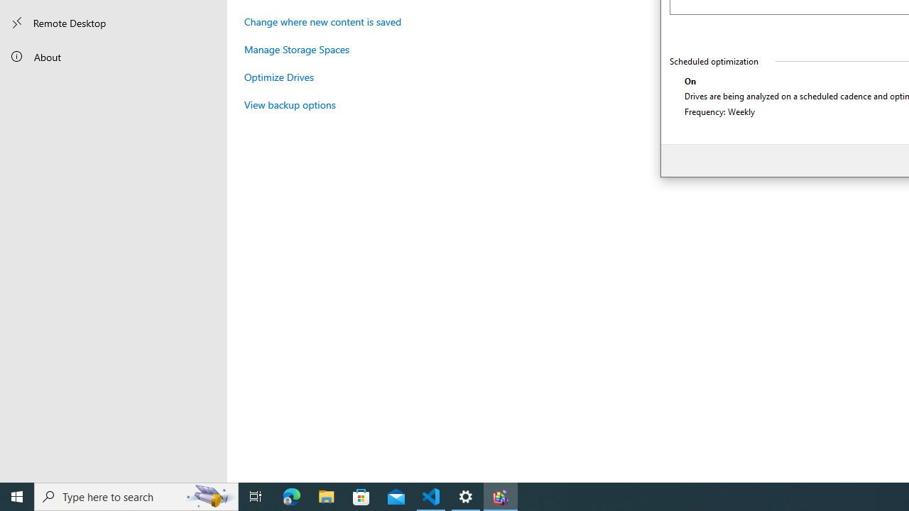 Image resolution: width=909 pixels, height=511 pixels. What do you see at coordinates (431, 497) in the screenshot?
I see `Visual Studio Code - 1 running window` at bounding box center [431, 497].